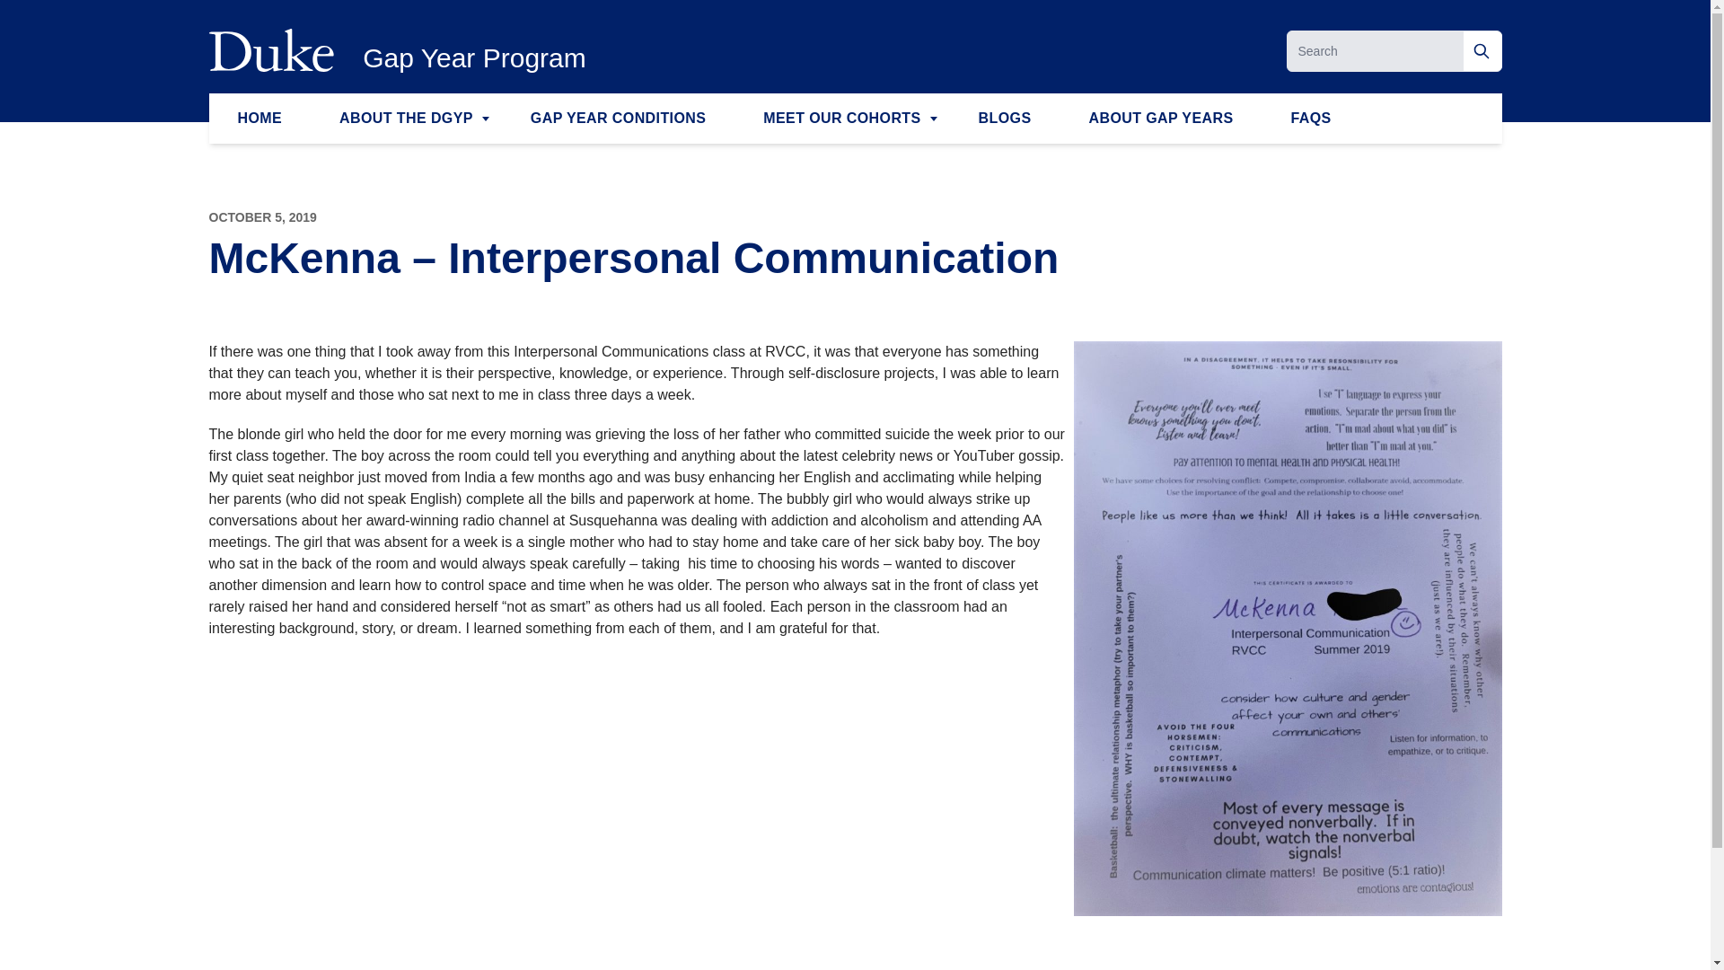 This screenshot has height=970, width=1724. Describe the element at coordinates (259, 118) in the screenshot. I see `HOME` at that location.